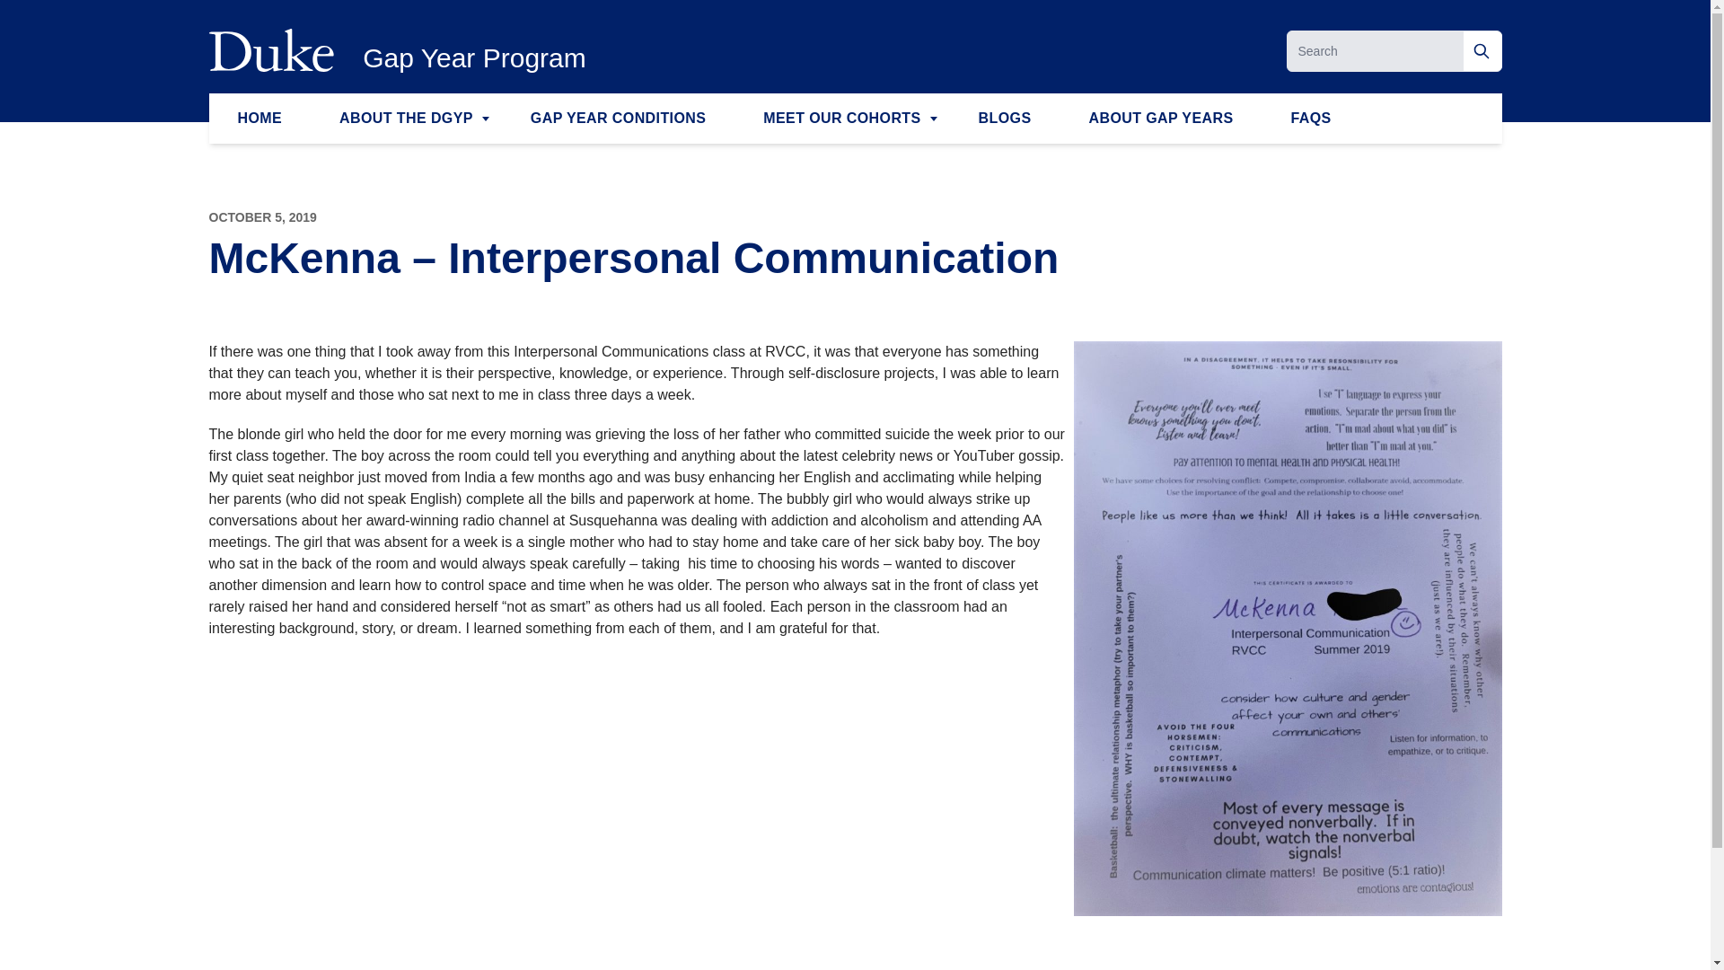 This screenshot has height=970, width=1724. Describe the element at coordinates (259, 118) in the screenshot. I see `HOME` at that location.